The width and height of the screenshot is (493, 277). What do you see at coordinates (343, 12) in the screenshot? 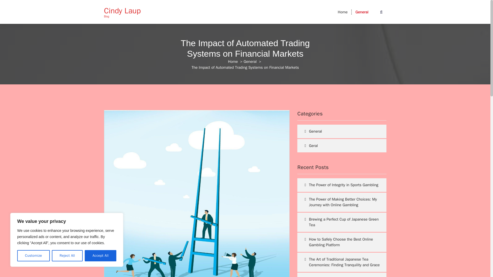
I see `Home` at bounding box center [343, 12].